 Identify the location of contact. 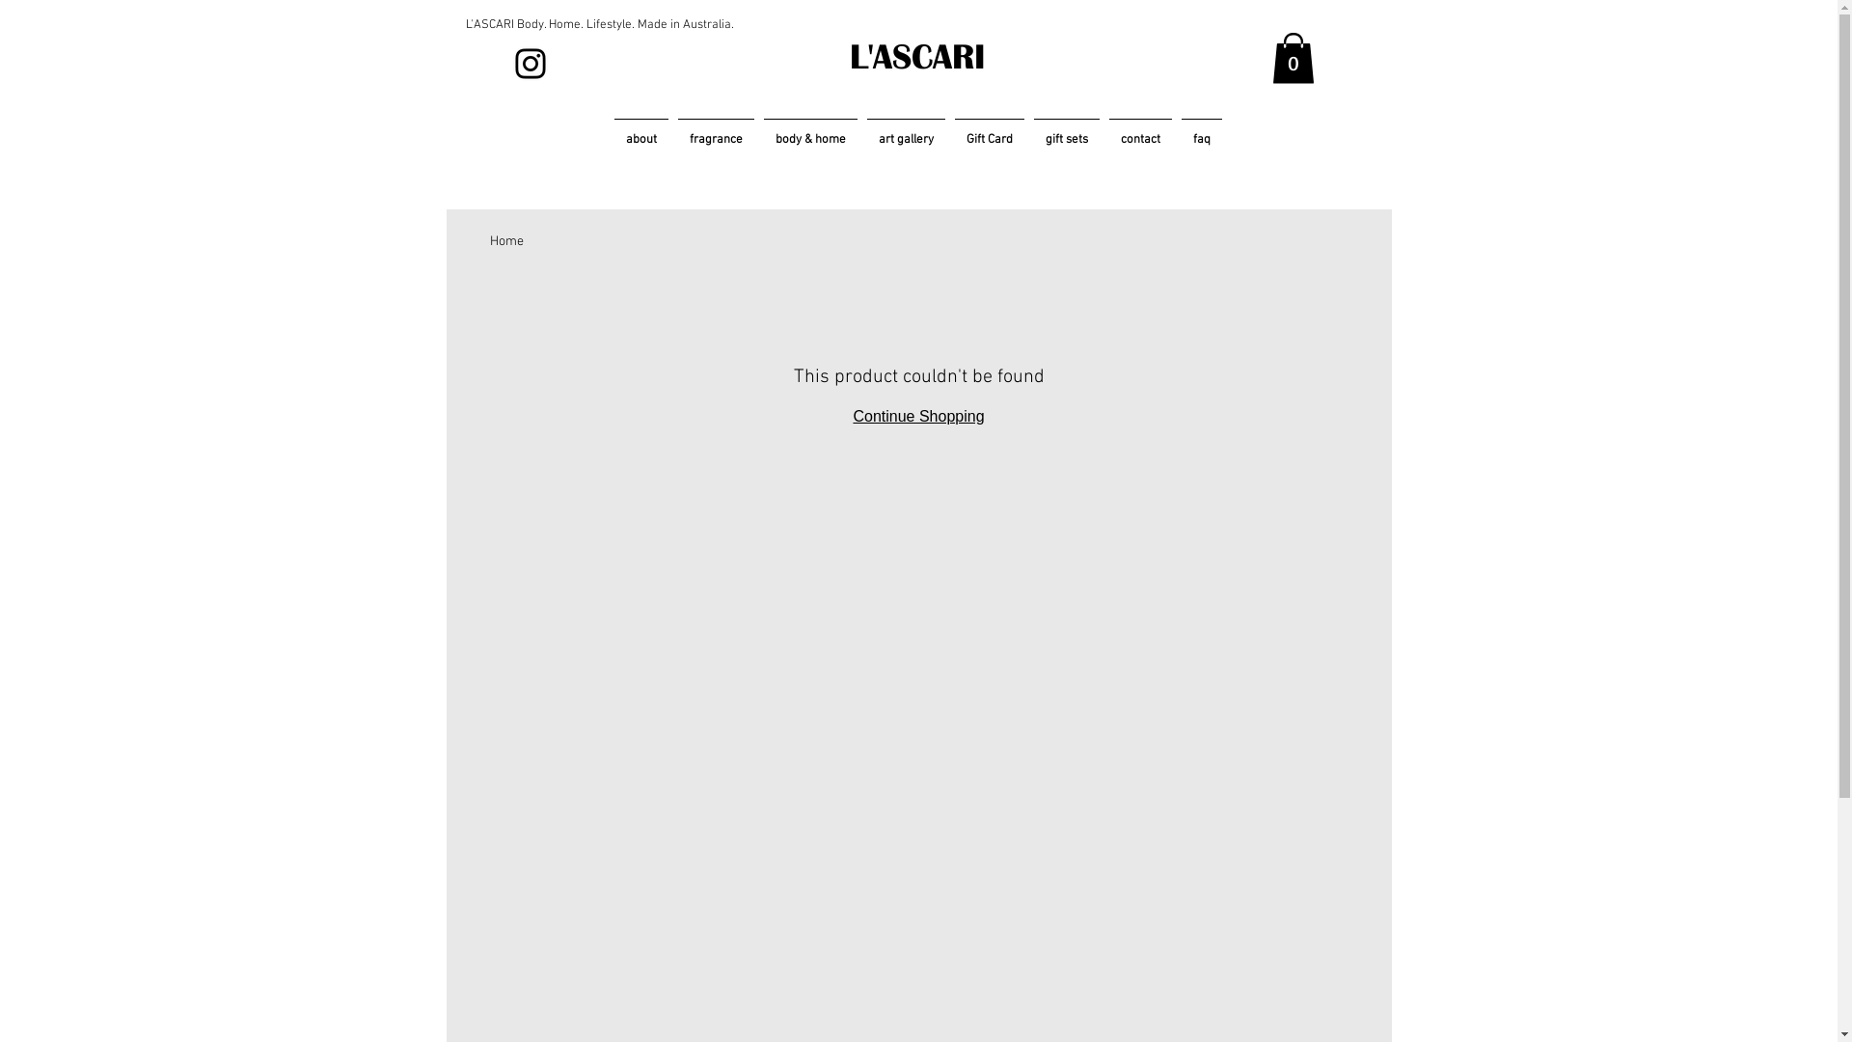
(1140, 131).